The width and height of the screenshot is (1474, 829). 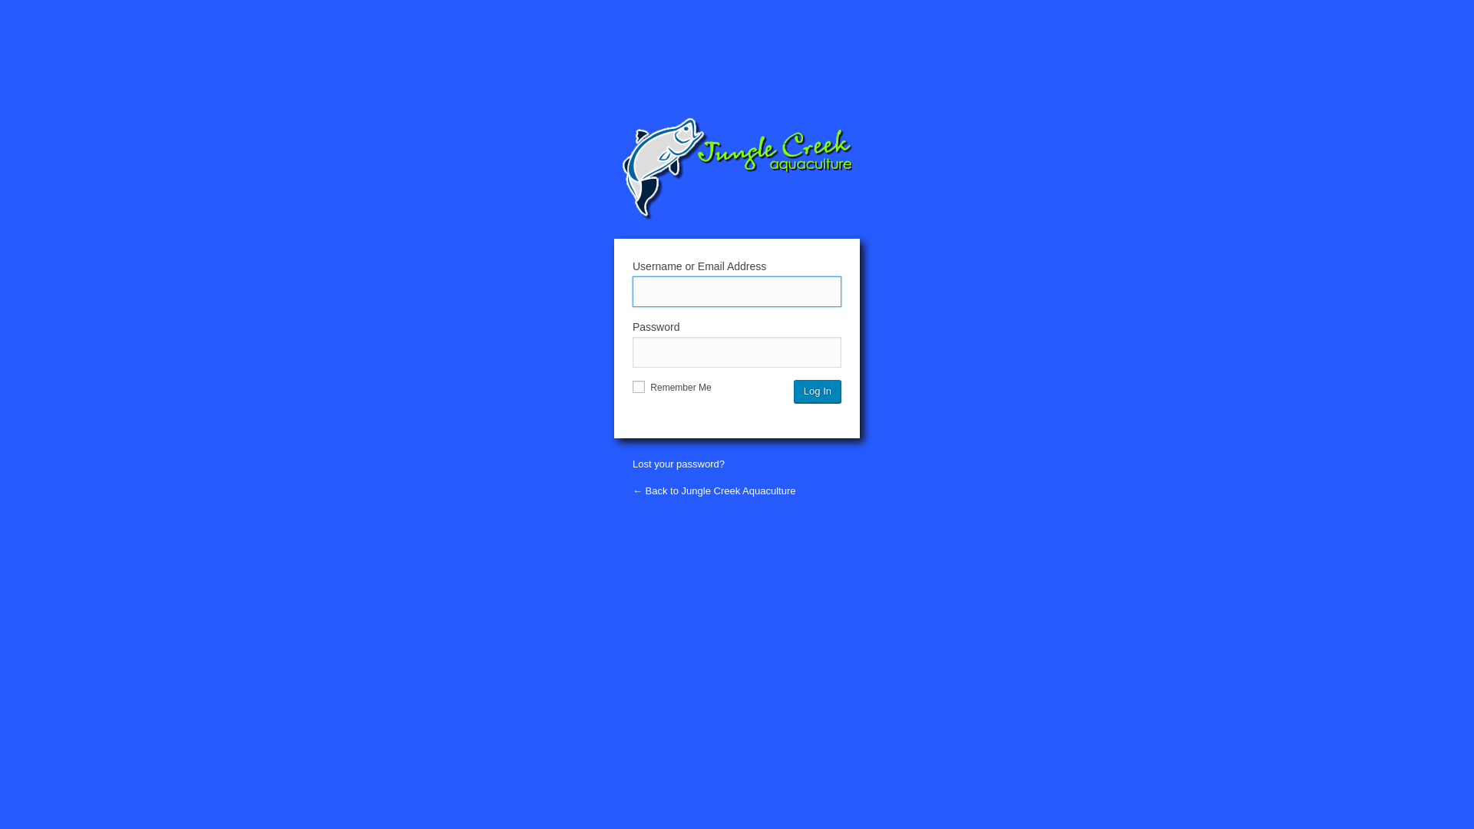 I want to click on Innisfail, North Queensland, so click(x=737, y=169).